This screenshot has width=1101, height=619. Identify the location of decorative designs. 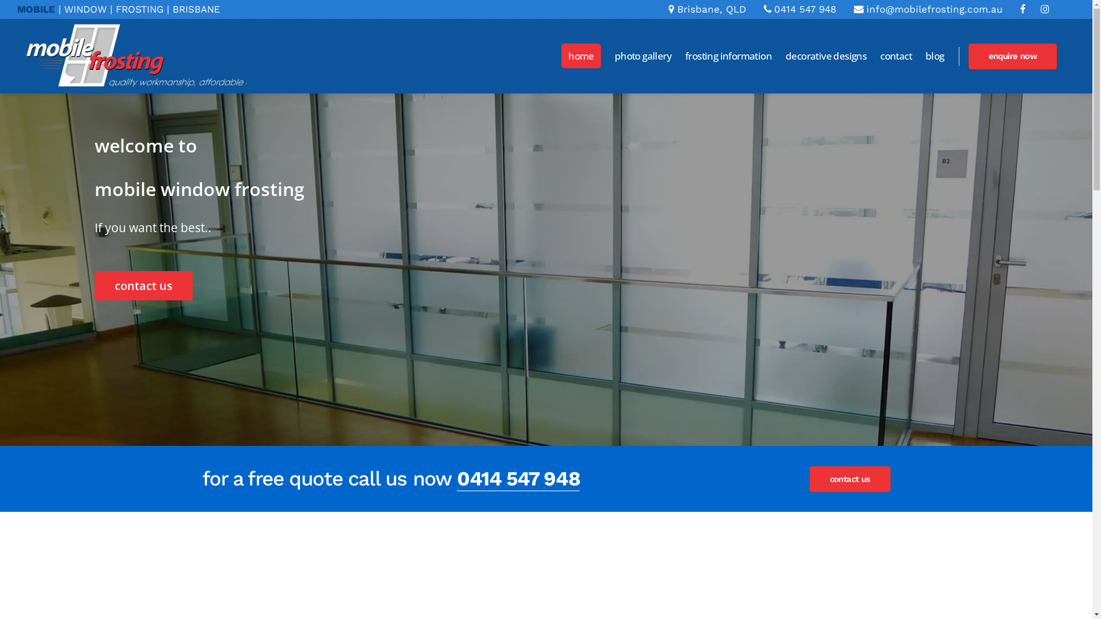
(826, 56).